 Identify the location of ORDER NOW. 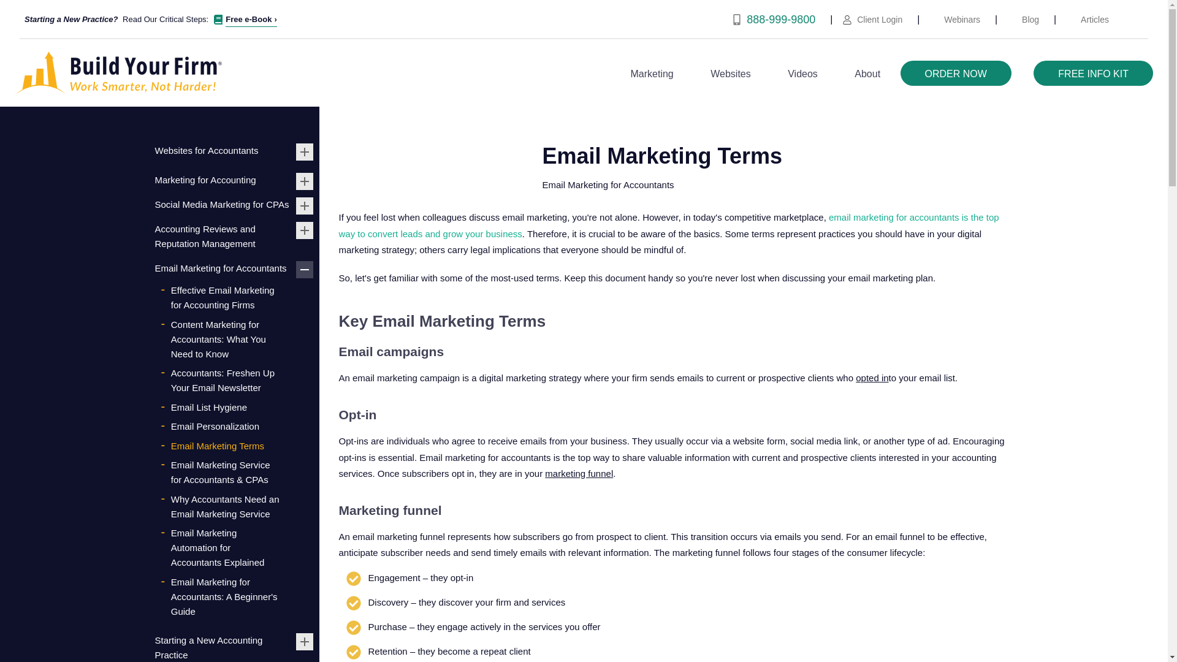
(955, 74).